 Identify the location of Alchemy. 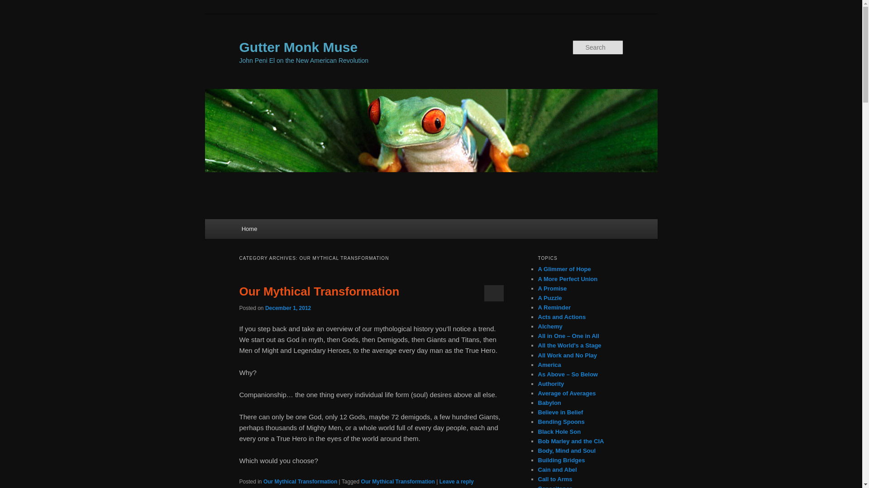
(550, 326).